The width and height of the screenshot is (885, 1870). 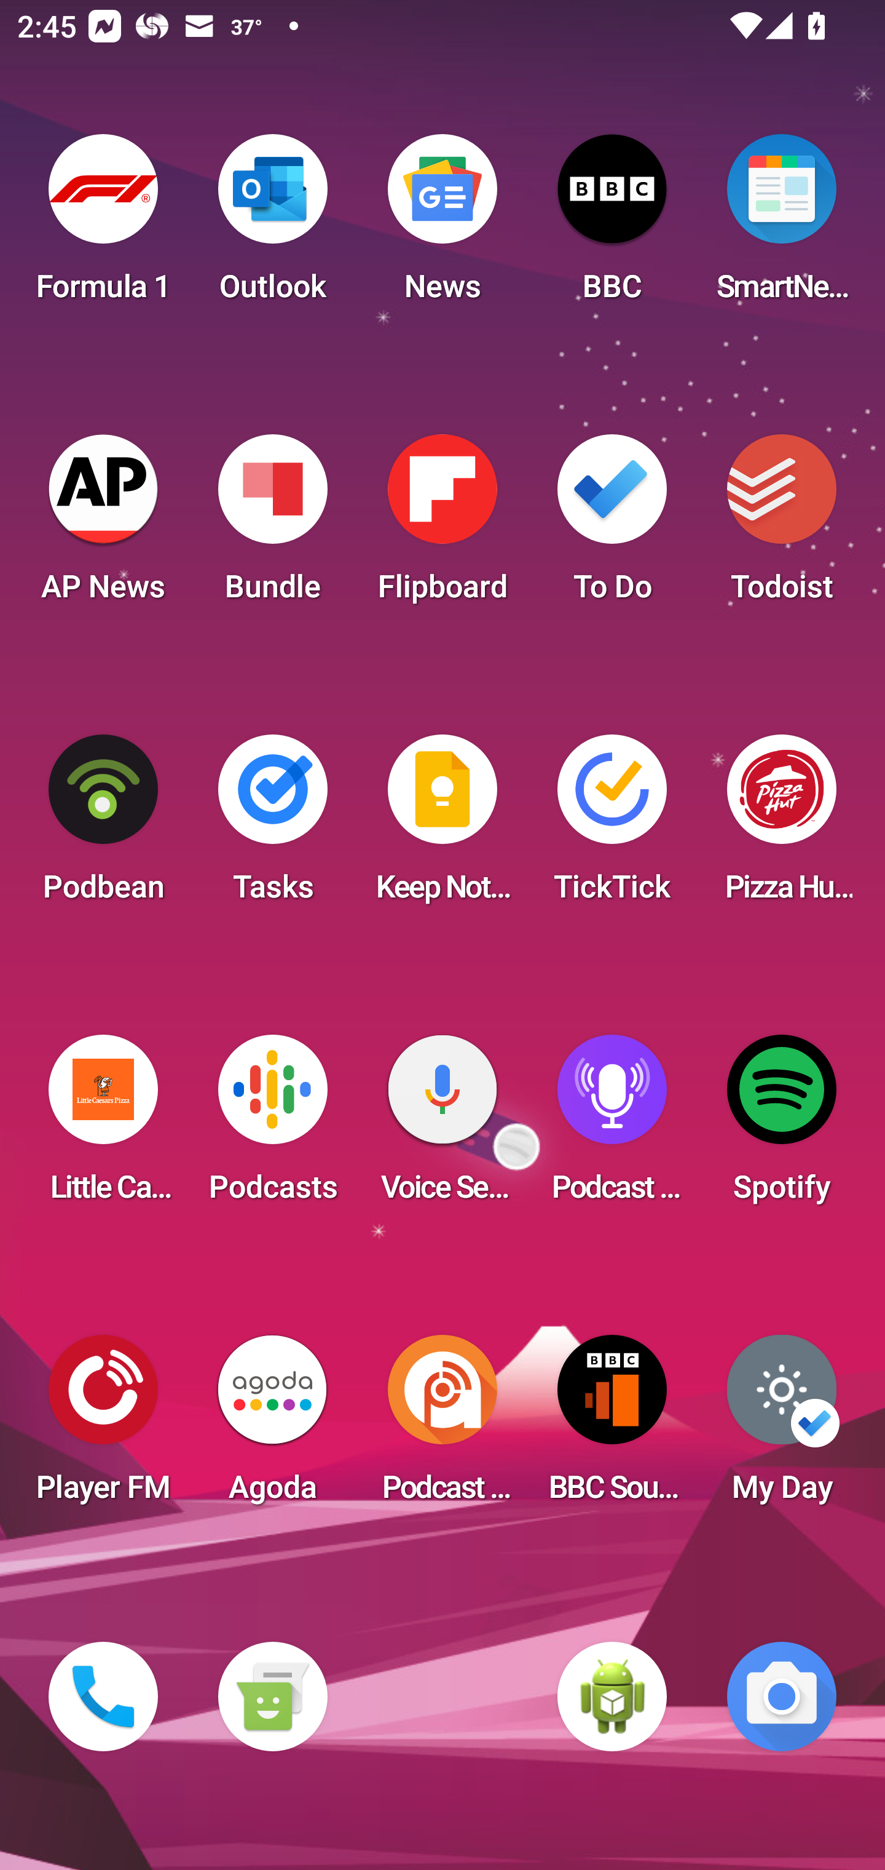 What do you see at coordinates (442, 525) in the screenshot?
I see `Flipboard` at bounding box center [442, 525].